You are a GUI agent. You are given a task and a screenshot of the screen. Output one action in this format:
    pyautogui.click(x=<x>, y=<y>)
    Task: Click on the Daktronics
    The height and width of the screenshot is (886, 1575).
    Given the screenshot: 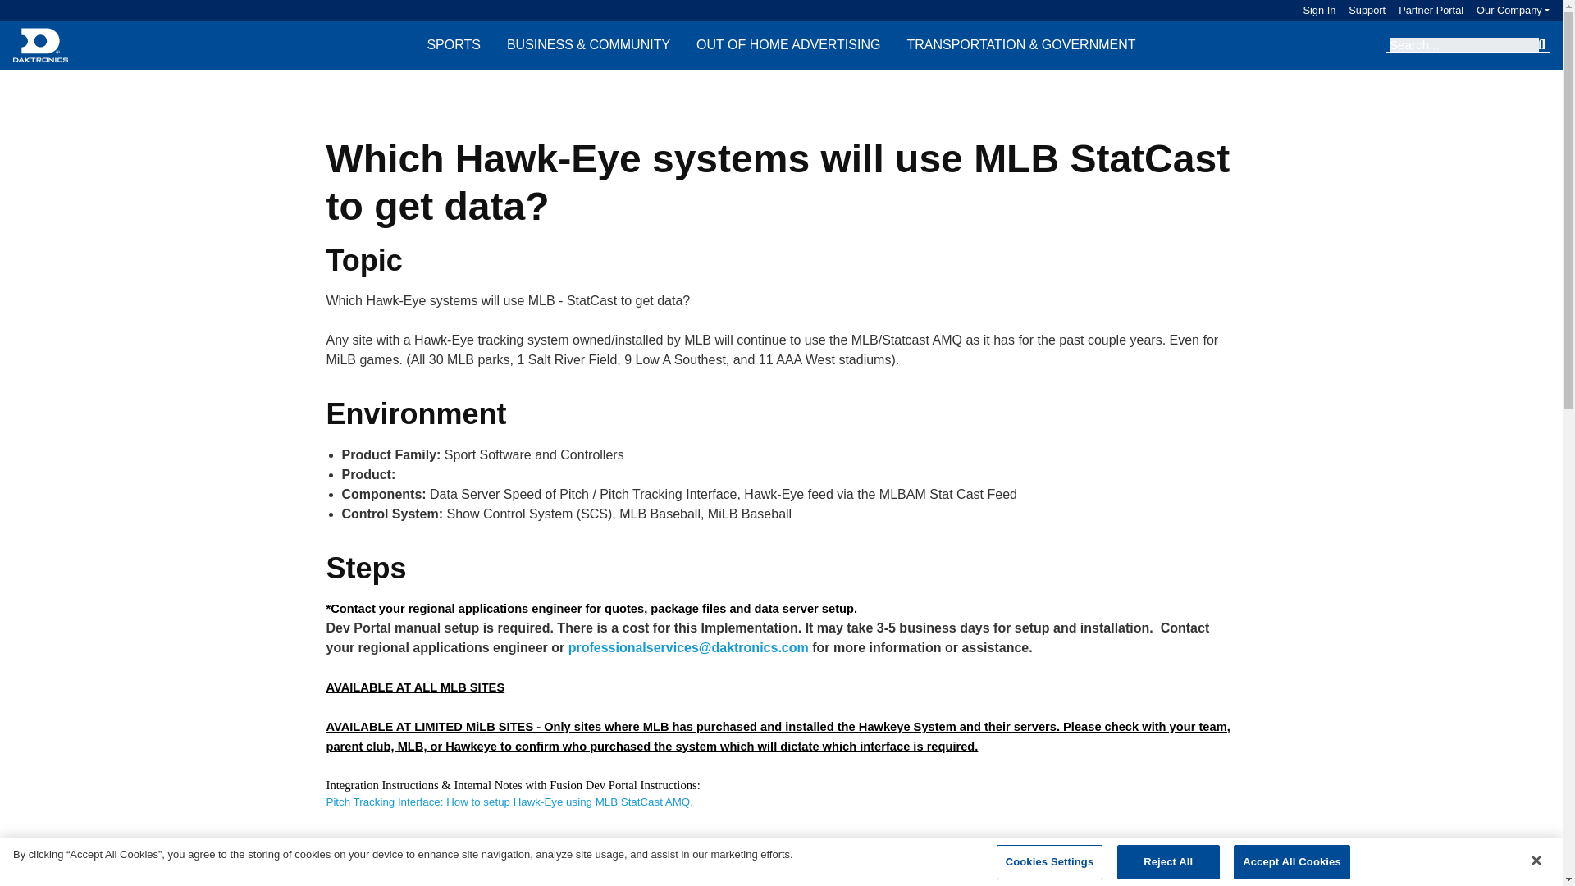 What is the action you would take?
    pyautogui.click(x=39, y=44)
    